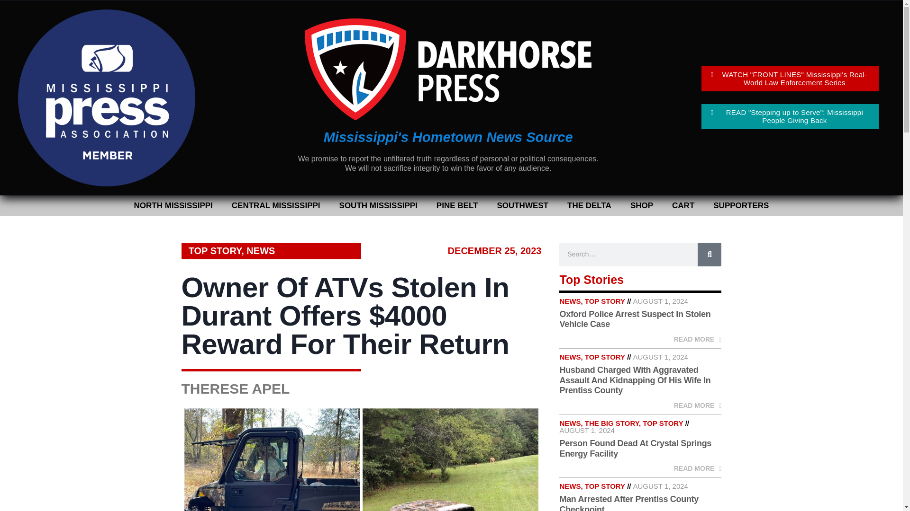 The image size is (910, 511). What do you see at coordinates (173, 205) in the screenshot?
I see `NORTH MISSISSIPPI` at bounding box center [173, 205].